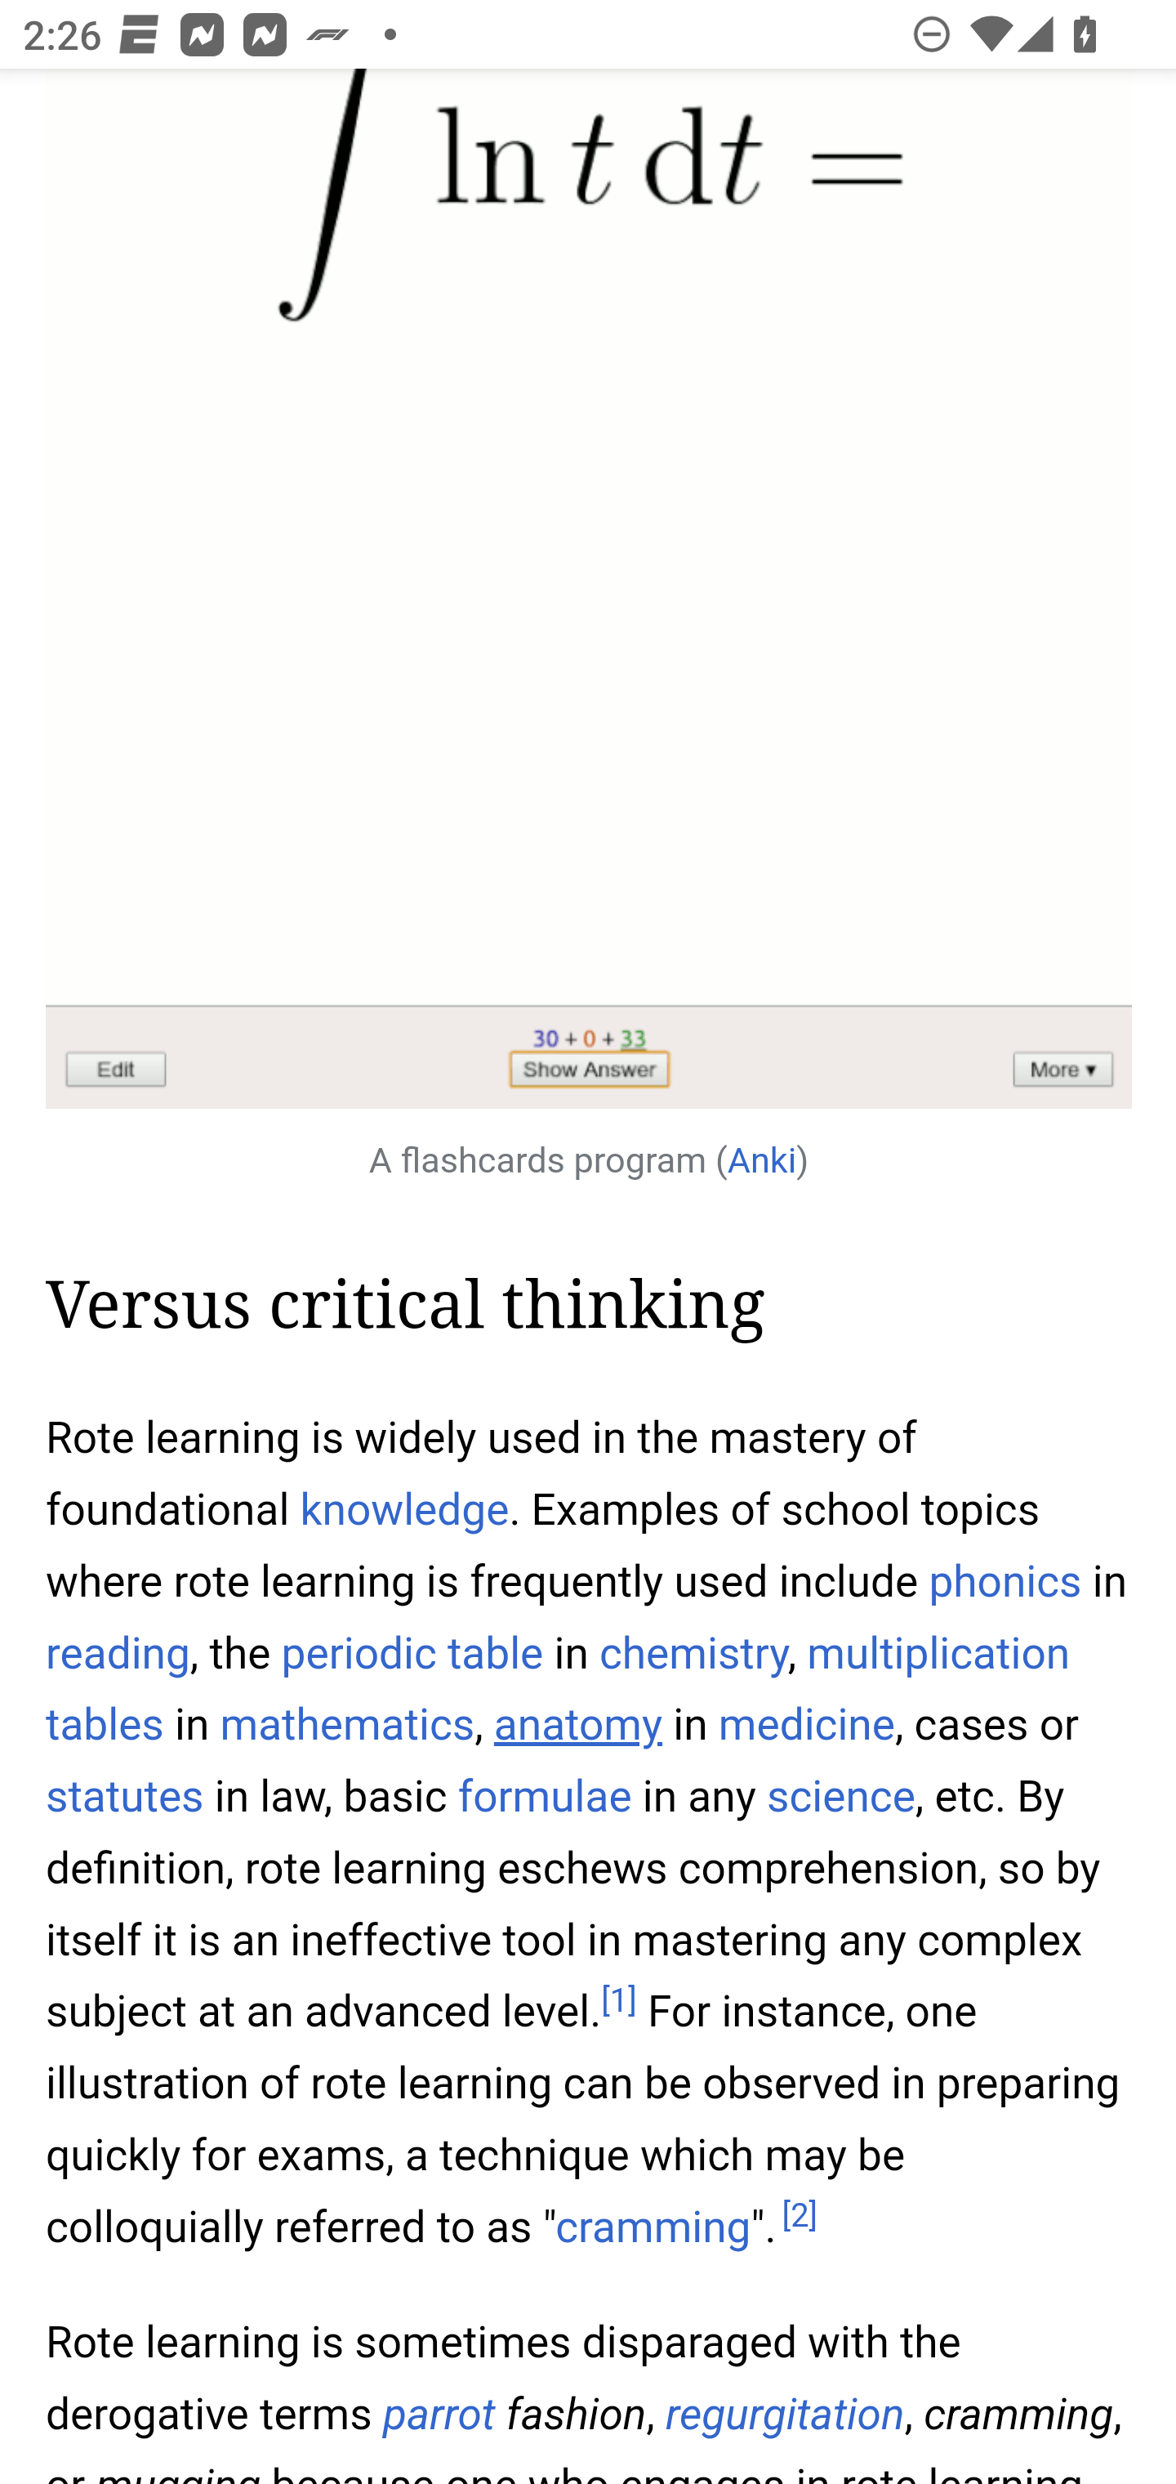  Describe the element at coordinates (841, 1797) in the screenshot. I see `science` at that location.